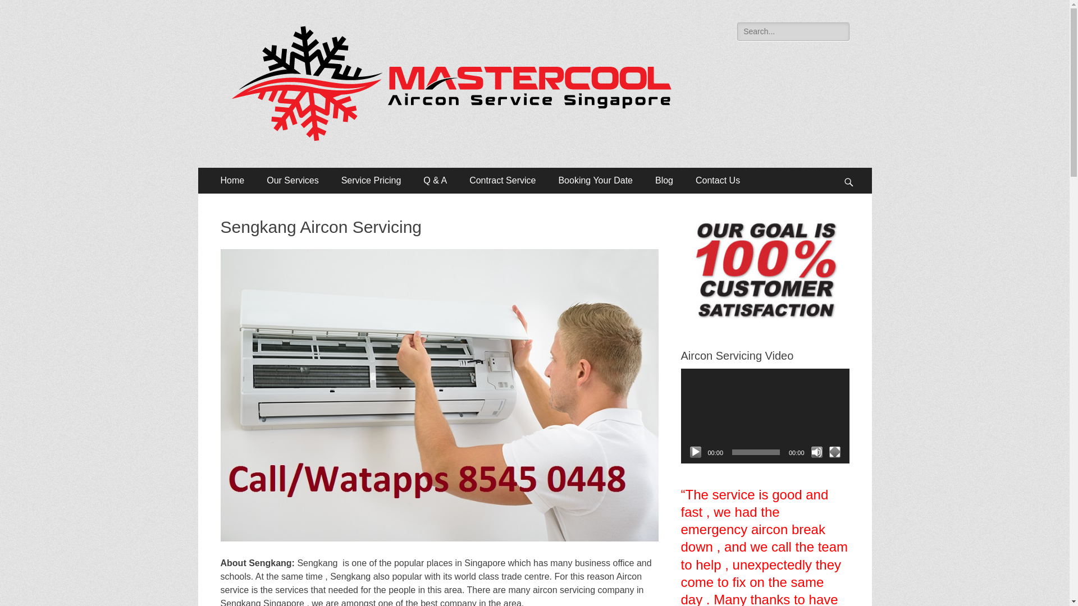  Describe the element at coordinates (595, 181) in the screenshot. I see `Booking Your Date` at that location.